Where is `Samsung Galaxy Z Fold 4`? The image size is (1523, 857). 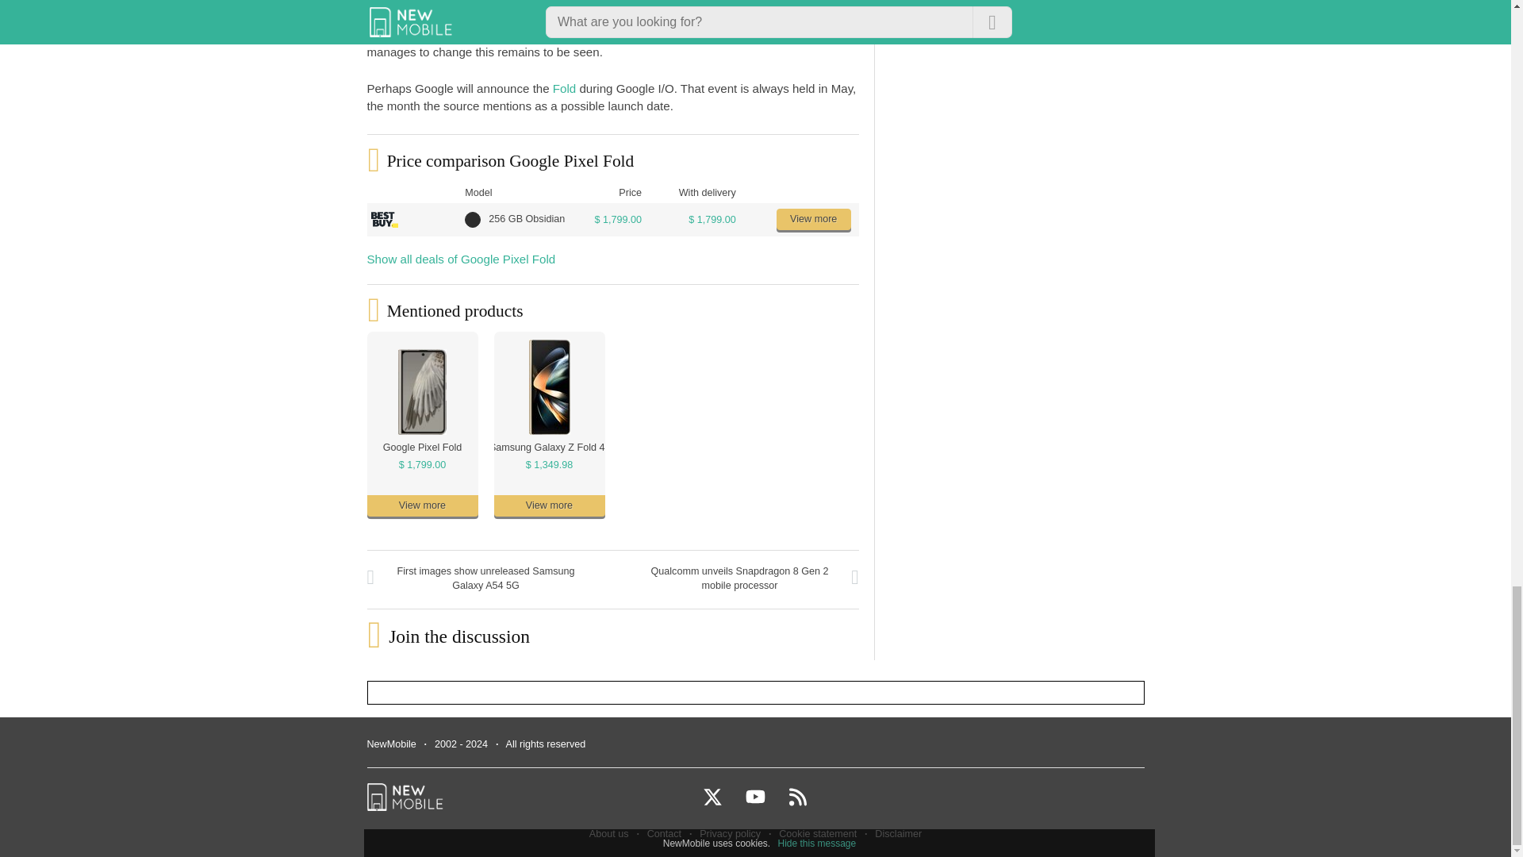
Samsung Galaxy Z Fold 4 is located at coordinates (547, 448).